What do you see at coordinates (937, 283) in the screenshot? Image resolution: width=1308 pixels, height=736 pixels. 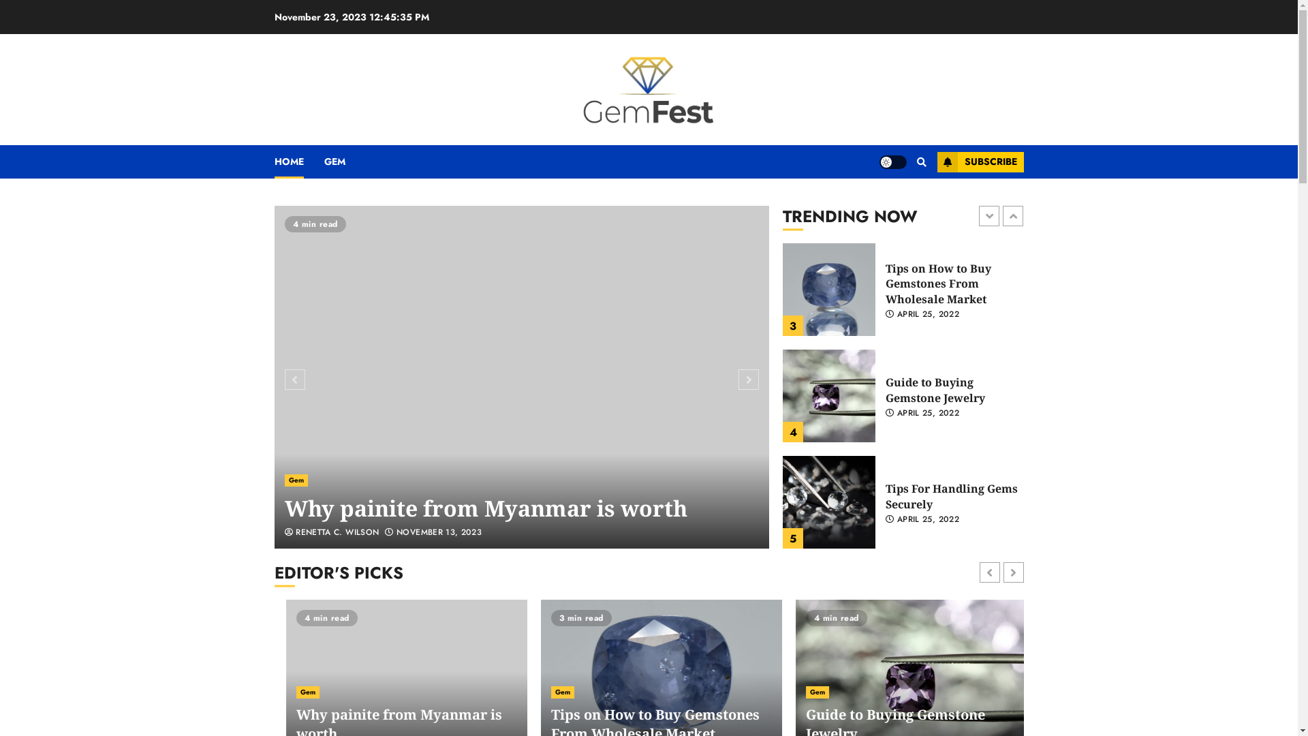 I see `Why painite from Myanmar is worth` at bounding box center [937, 283].